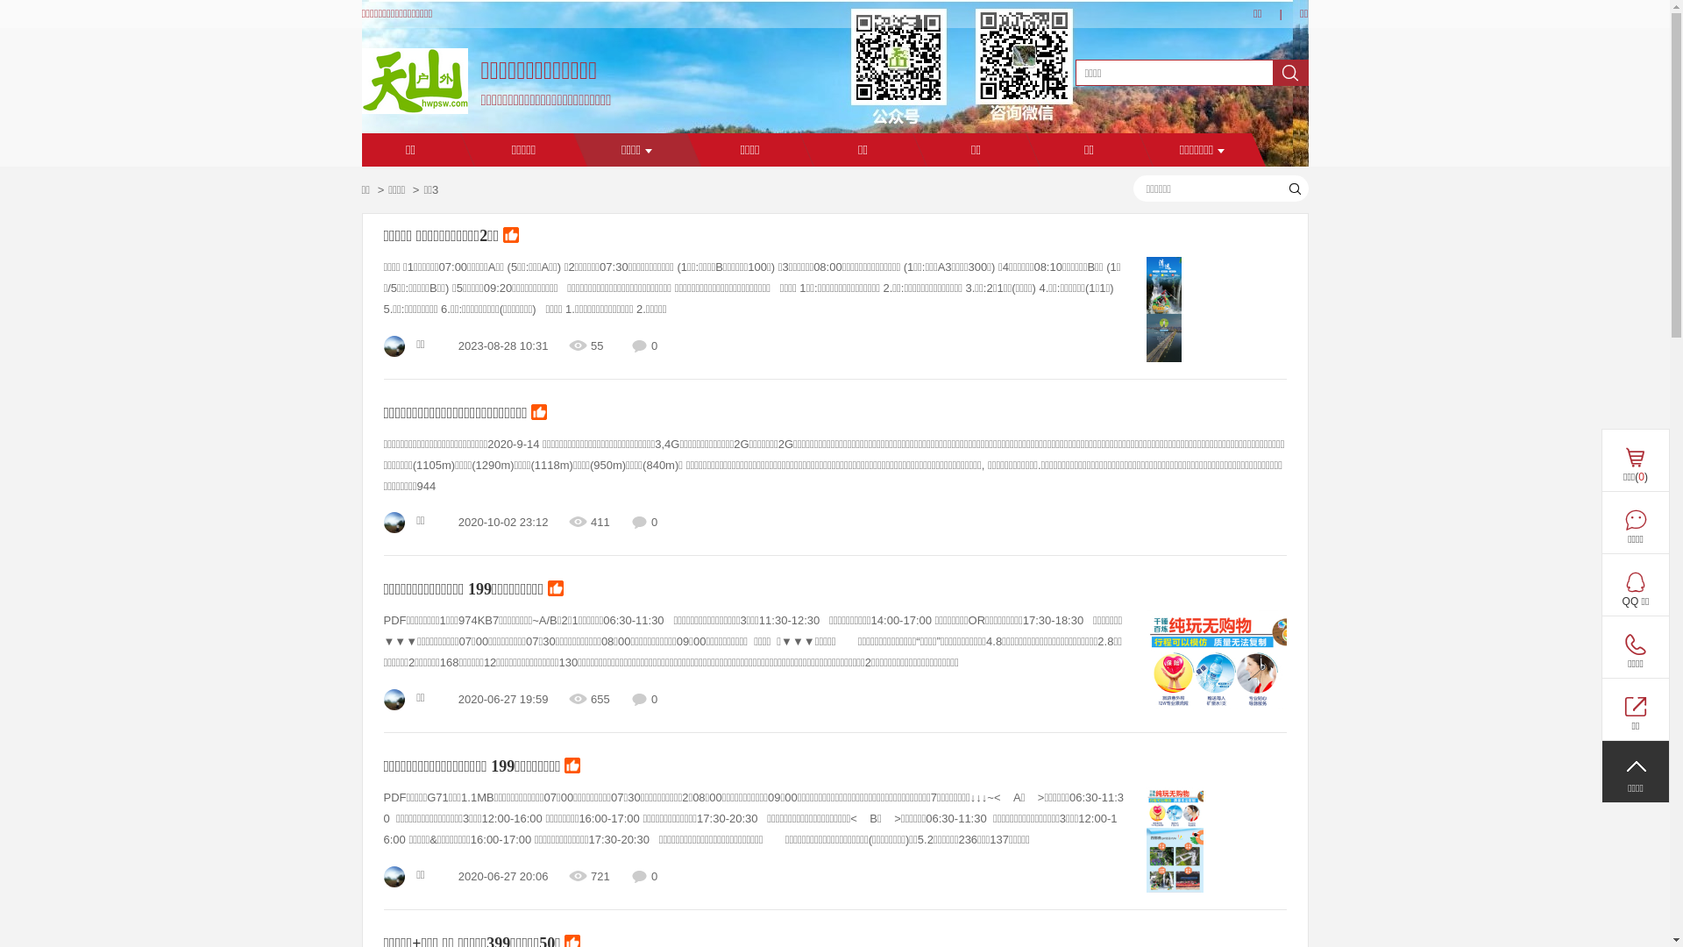 The image size is (1683, 947). What do you see at coordinates (1634, 709) in the screenshot?
I see `0` at bounding box center [1634, 709].